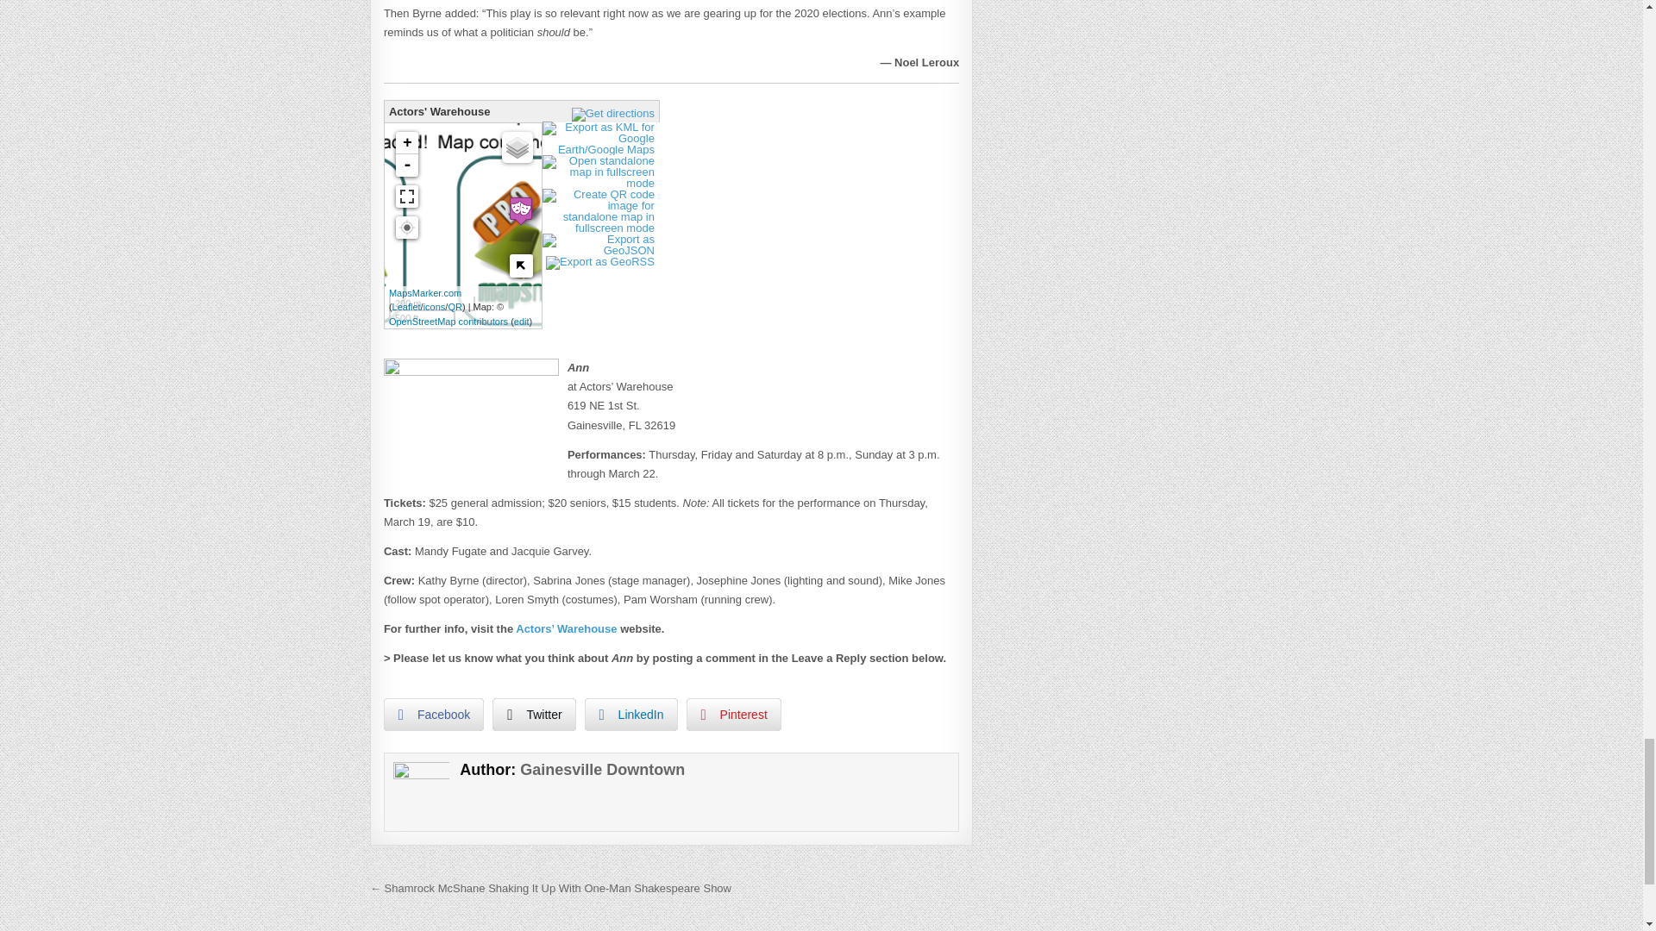 This screenshot has height=931, width=1656. I want to click on Zoom out, so click(407, 166).